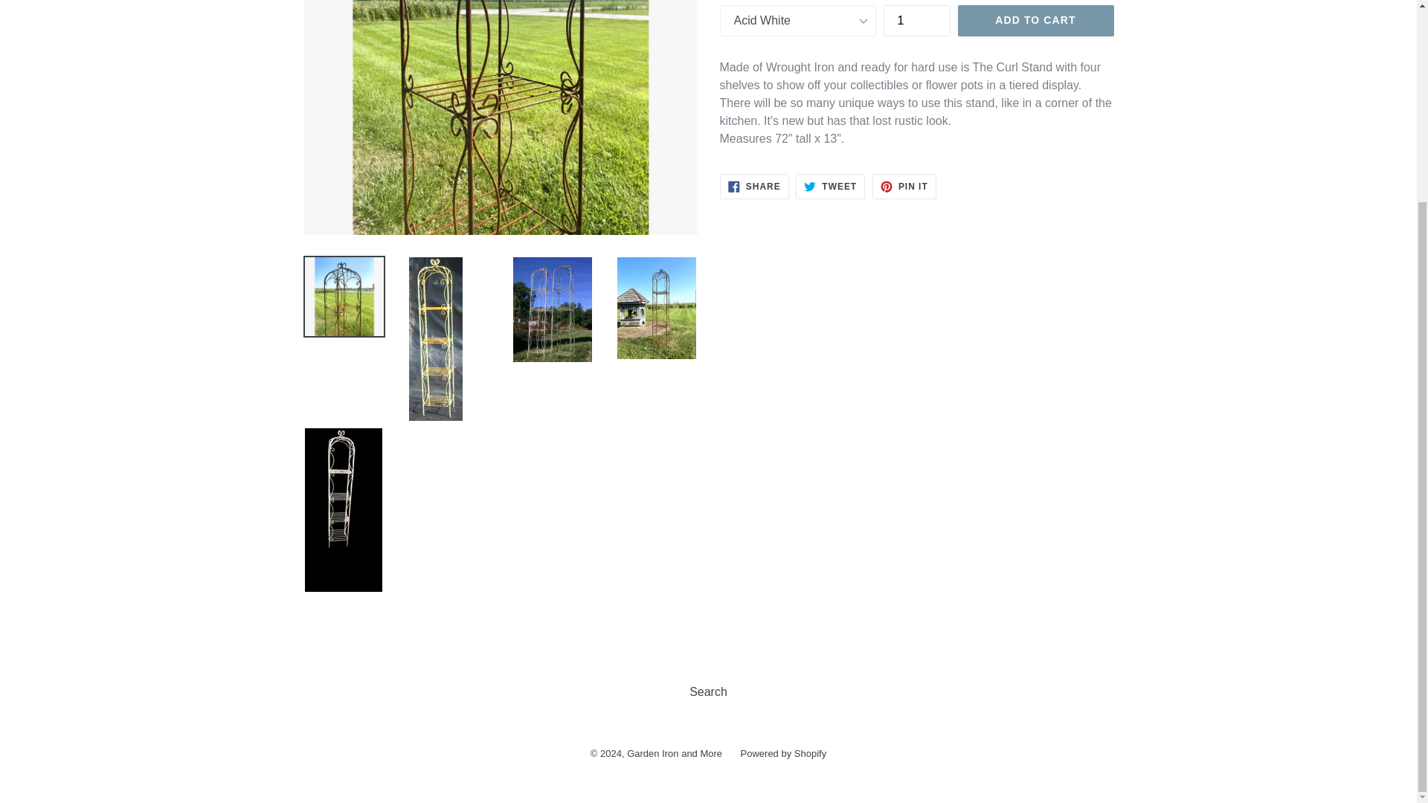 This screenshot has height=803, width=1428. Describe the element at coordinates (754, 186) in the screenshot. I see `1` at that location.